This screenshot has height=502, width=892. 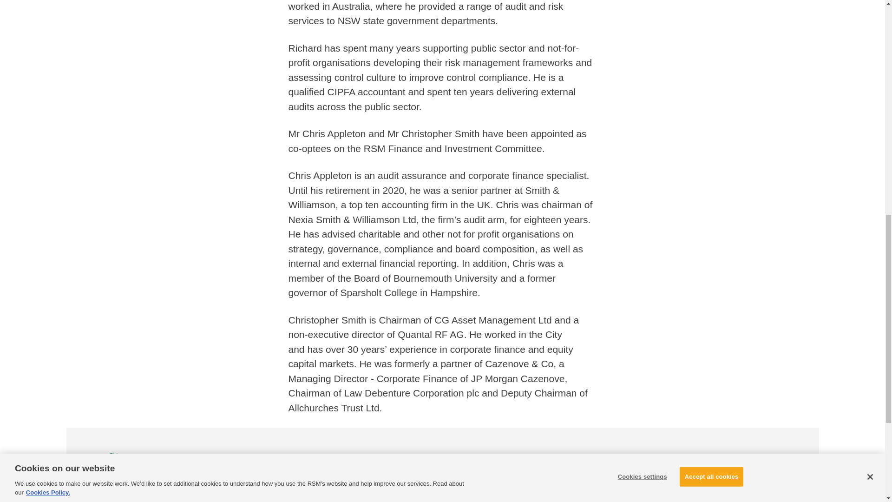 I want to click on About the RSM, so click(x=355, y=499).